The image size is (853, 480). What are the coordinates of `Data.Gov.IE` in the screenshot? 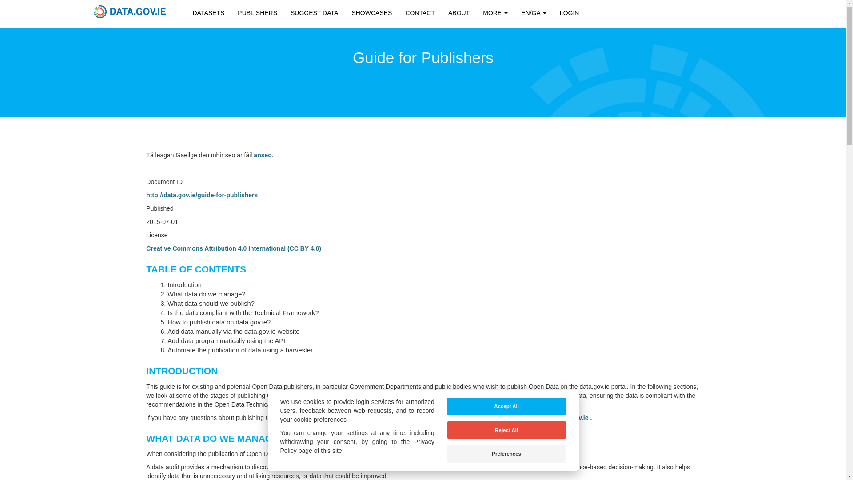 It's located at (130, 12).